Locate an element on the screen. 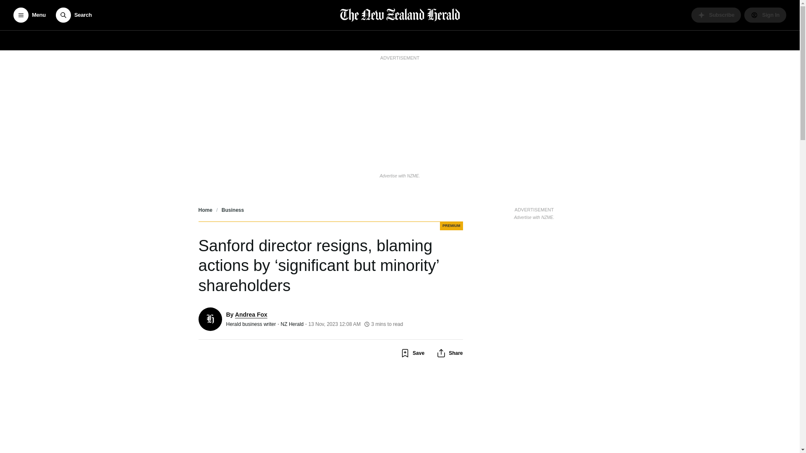 The width and height of the screenshot is (806, 453). Sign In is located at coordinates (765, 15).